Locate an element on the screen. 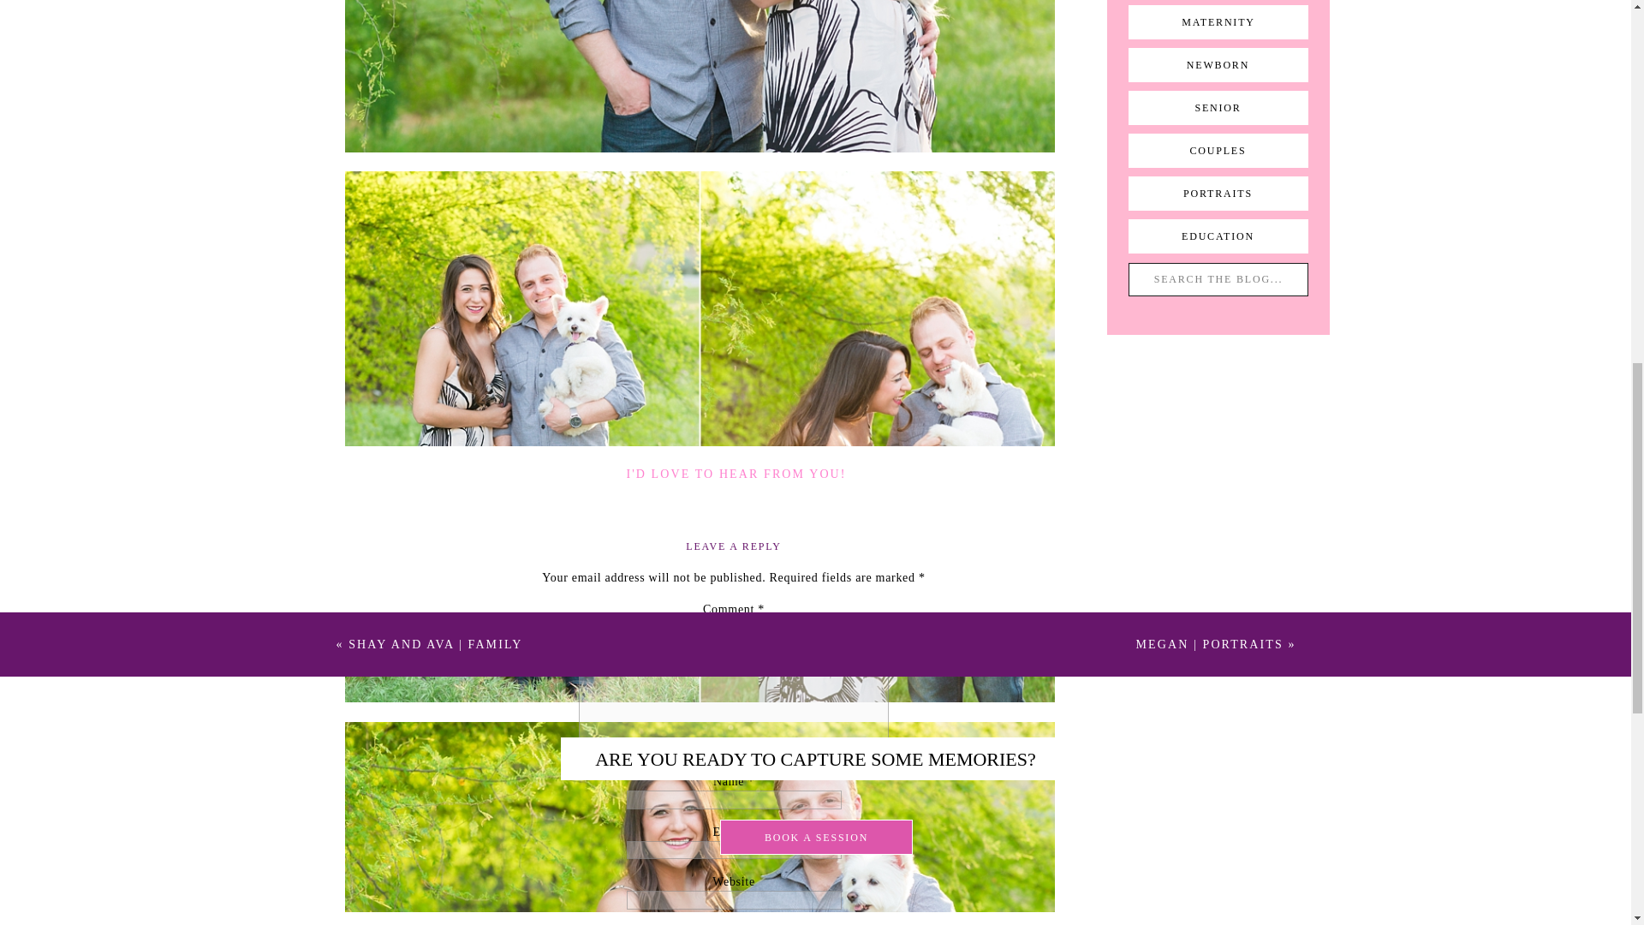  COUPLES is located at coordinates (1218, 151).